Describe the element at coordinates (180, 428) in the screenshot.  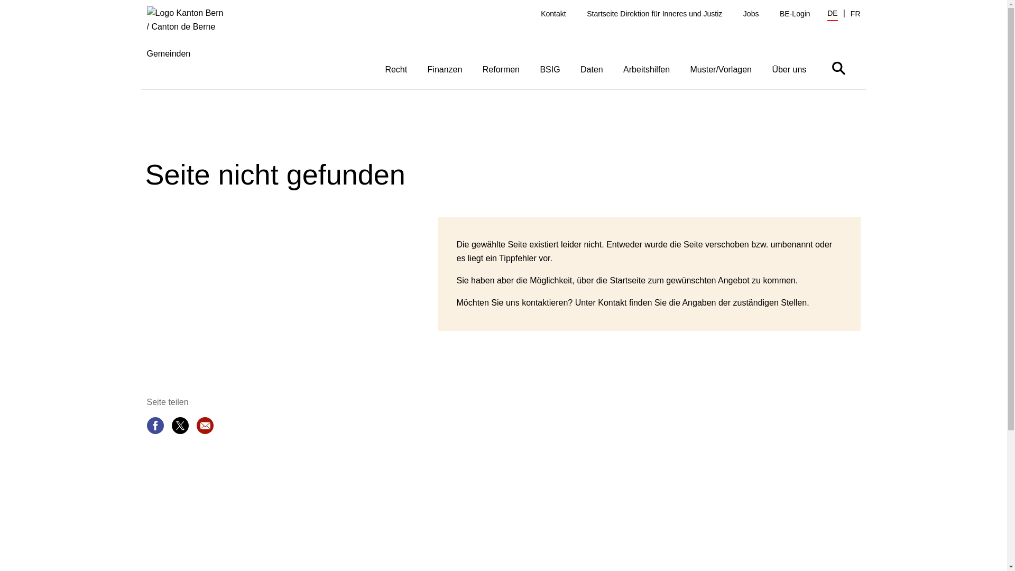
I see `Seite teilen` at that location.